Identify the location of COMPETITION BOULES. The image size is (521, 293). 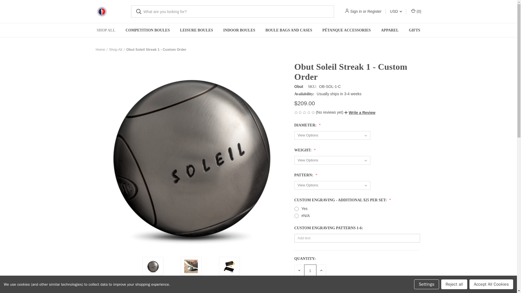
(148, 30).